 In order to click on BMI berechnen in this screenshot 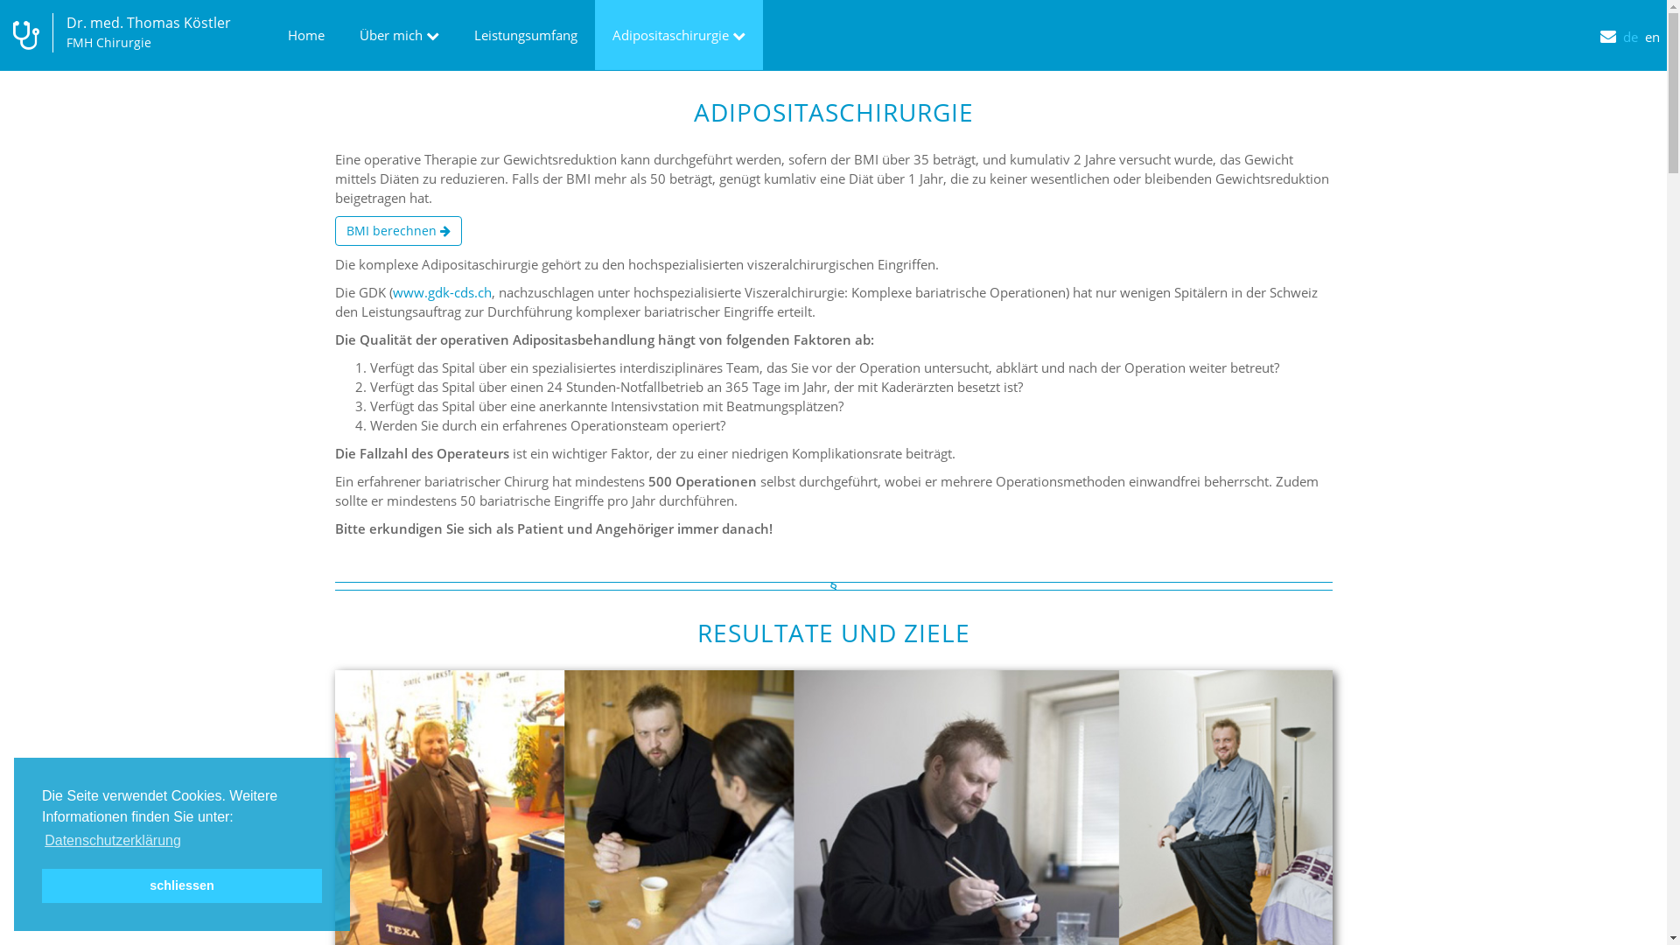, I will do `click(397, 231)`.